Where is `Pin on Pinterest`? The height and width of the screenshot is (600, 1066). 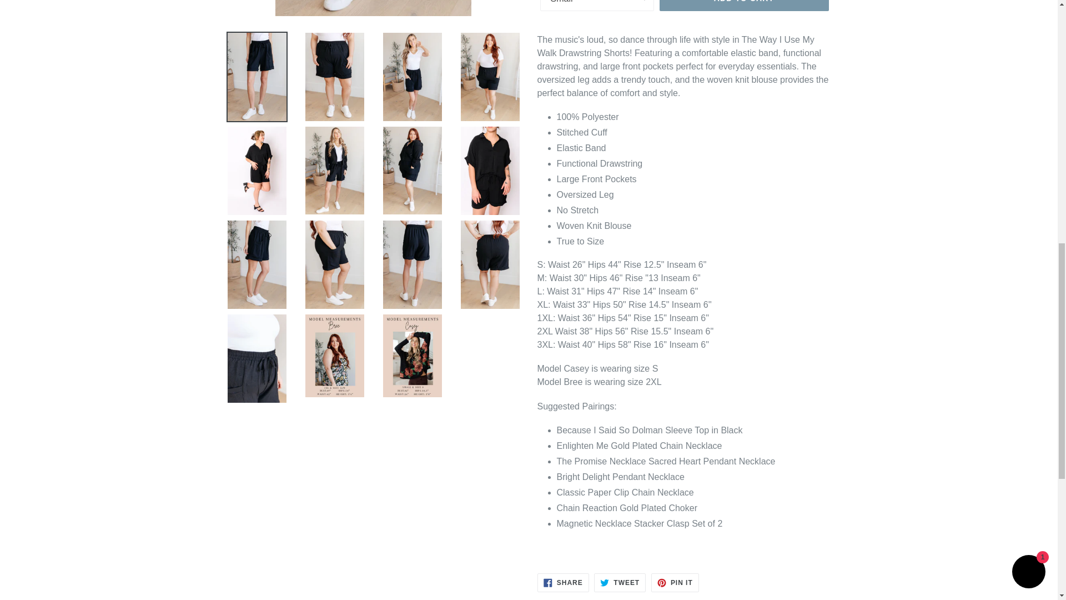
Pin on Pinterest is located at coordinates (675, 582).